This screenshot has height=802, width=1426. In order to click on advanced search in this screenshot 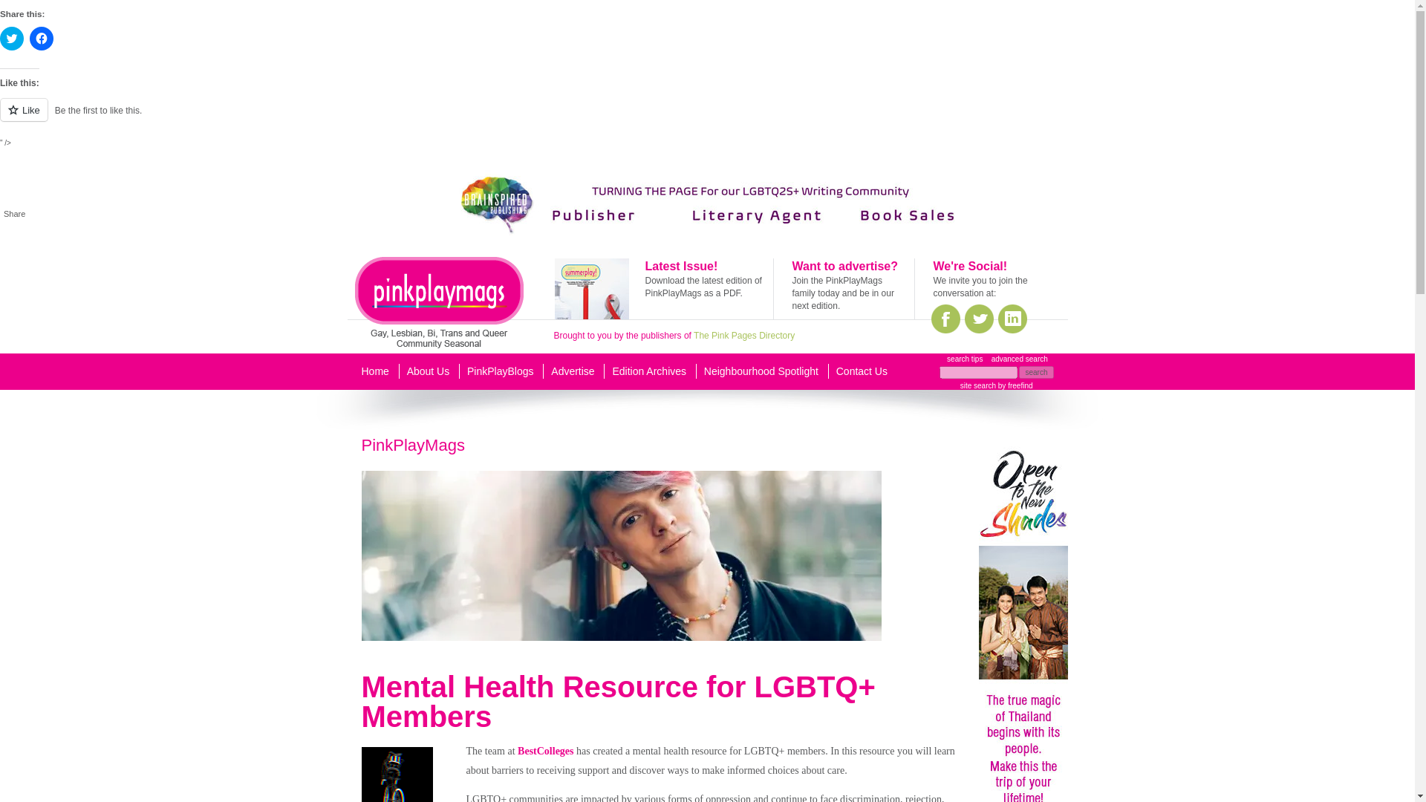, I will do `click(1019, 359)`.